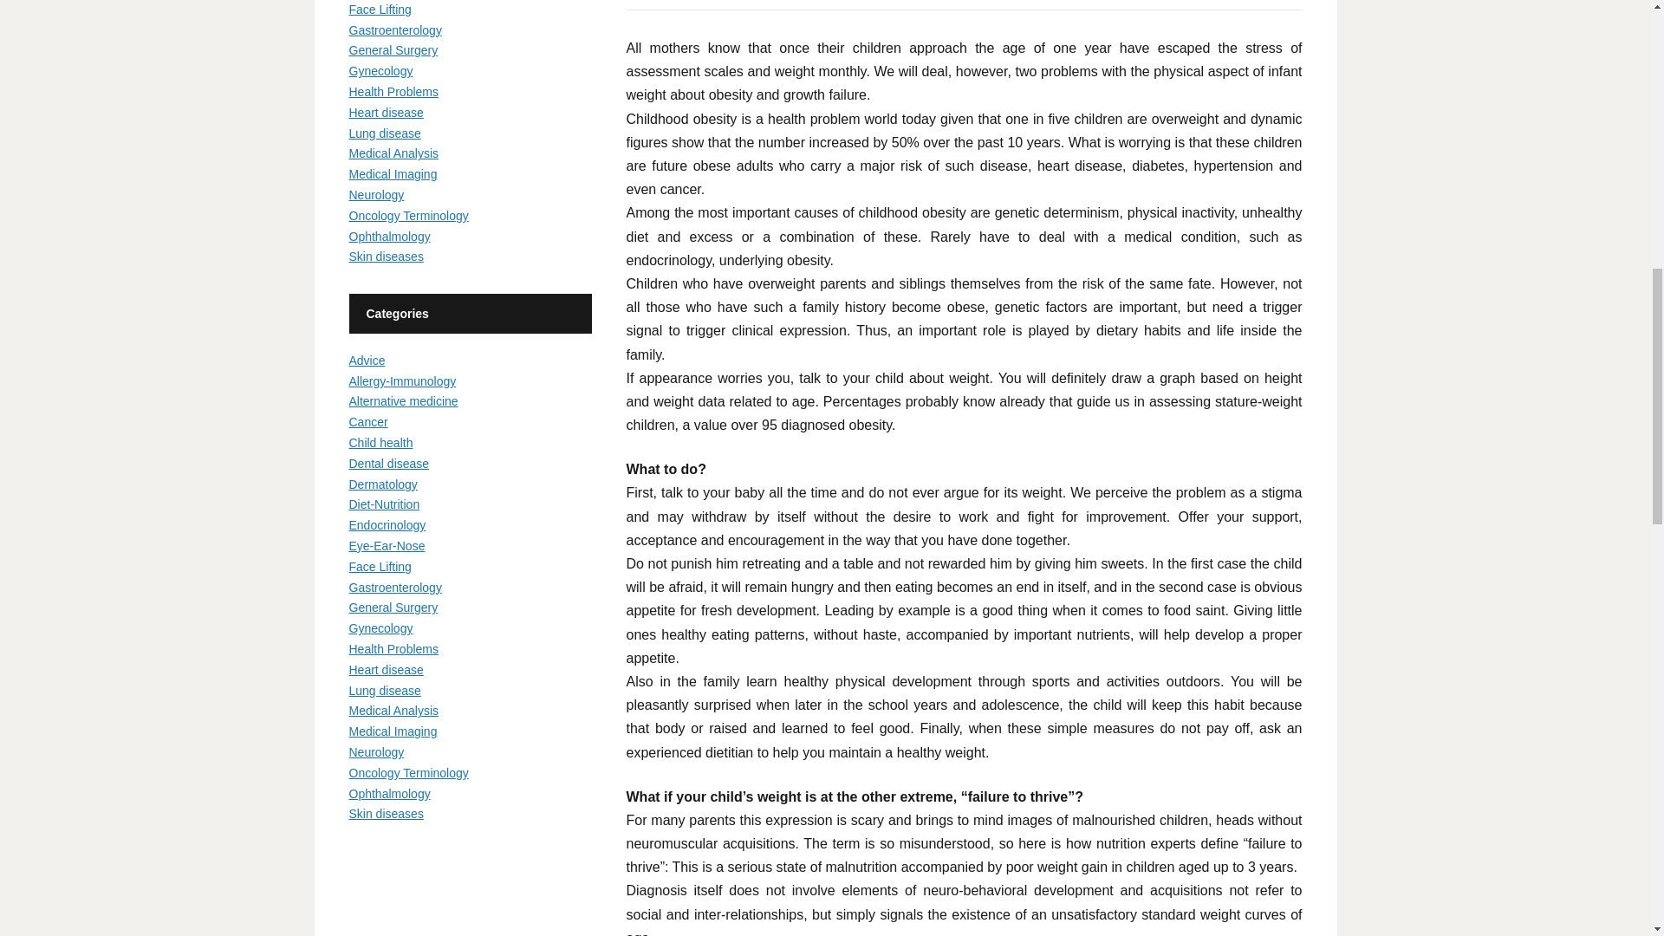  I want to click on Ophthalmology, so click(388, 236).